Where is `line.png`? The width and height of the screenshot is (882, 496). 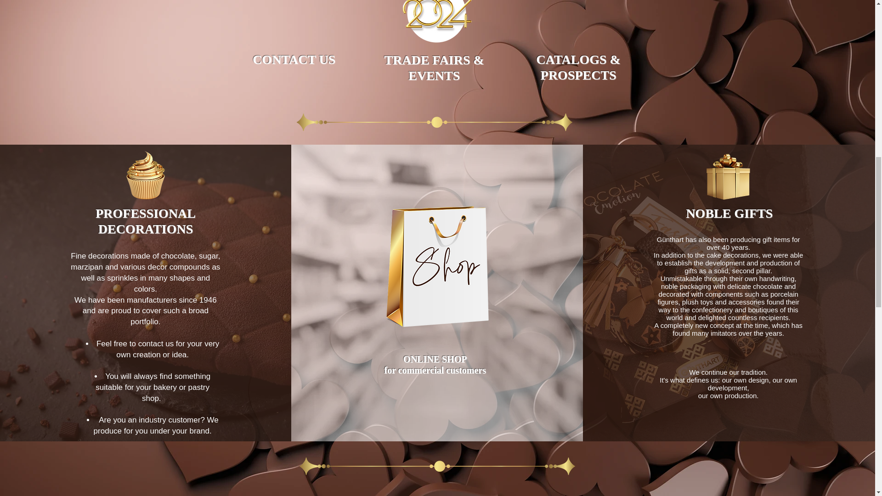 line.png is located at coordinates (437, 466).